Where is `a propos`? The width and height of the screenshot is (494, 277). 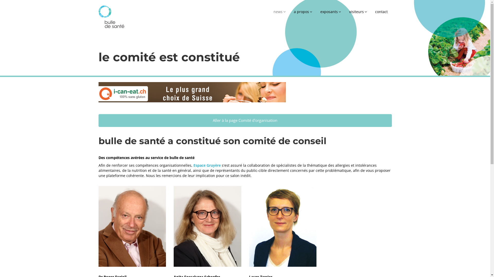
a propos is located at coordinates (303, 11).